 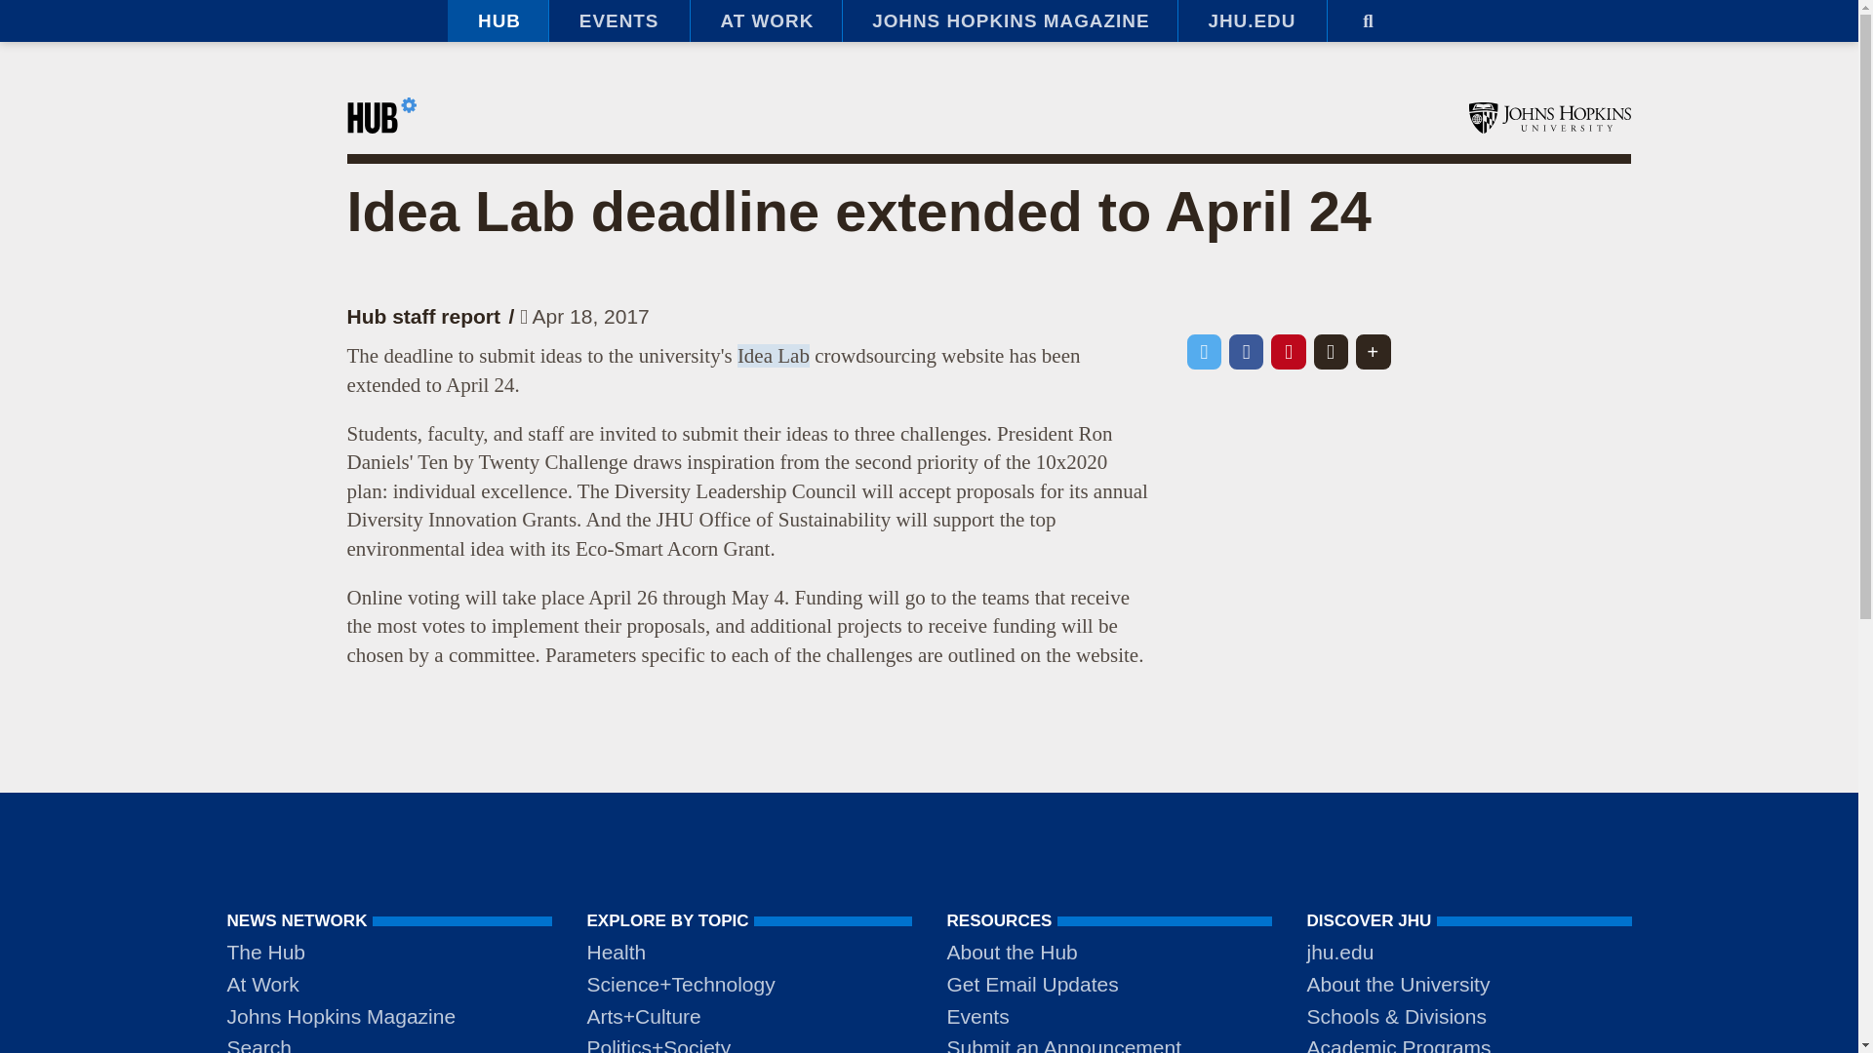 What do you see at coordinates (765, 21) in the screenshot?
I see `AT WORK` at bounding box center [765, 21].